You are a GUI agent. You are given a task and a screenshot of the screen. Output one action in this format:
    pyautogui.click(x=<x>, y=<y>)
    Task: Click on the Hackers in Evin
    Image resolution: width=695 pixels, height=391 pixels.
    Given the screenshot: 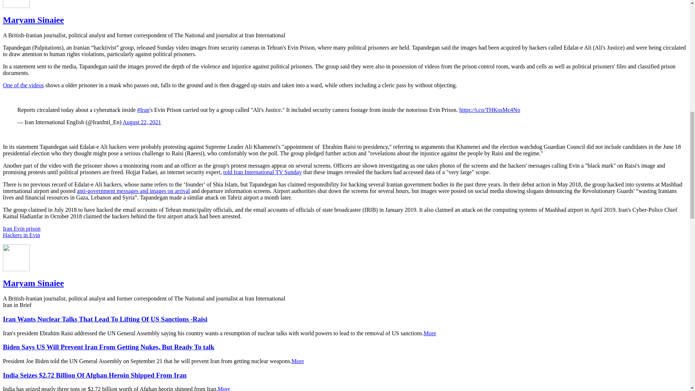 What is the action you would take?
    pyautogui.click(x=21, y=235)
    